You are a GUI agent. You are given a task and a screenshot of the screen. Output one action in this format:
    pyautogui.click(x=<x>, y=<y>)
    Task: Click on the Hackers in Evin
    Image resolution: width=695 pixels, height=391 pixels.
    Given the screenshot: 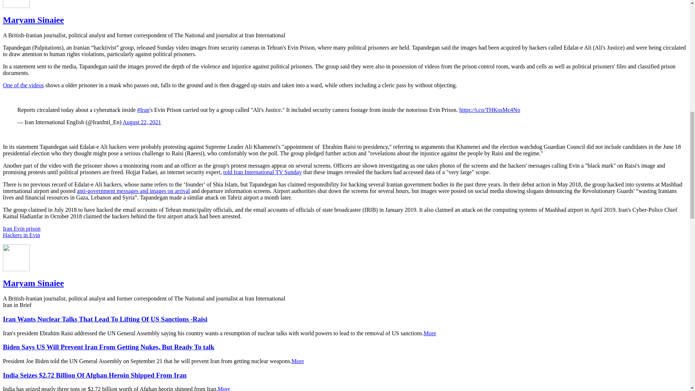 What is the action you would take?
    pyautogui.click(x=21, y=235)
    